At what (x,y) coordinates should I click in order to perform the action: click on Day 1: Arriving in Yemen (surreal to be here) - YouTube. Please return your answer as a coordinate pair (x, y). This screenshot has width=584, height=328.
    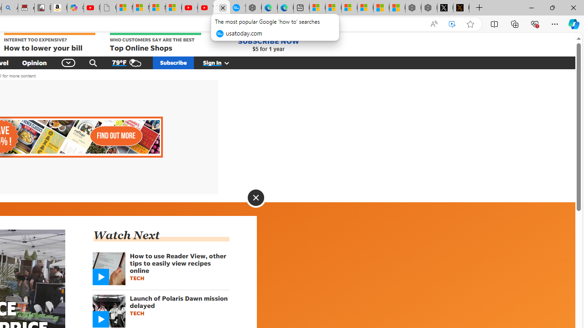
    Looking at the image, I should click on (92, 8).